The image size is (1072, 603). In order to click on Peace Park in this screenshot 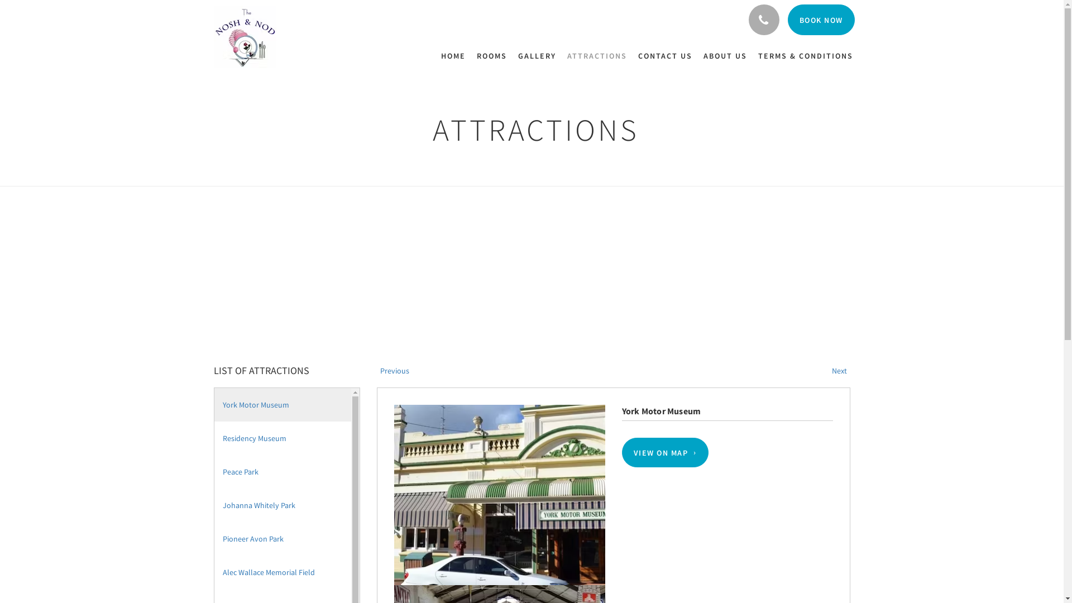, I will do `click(283, 472)`.